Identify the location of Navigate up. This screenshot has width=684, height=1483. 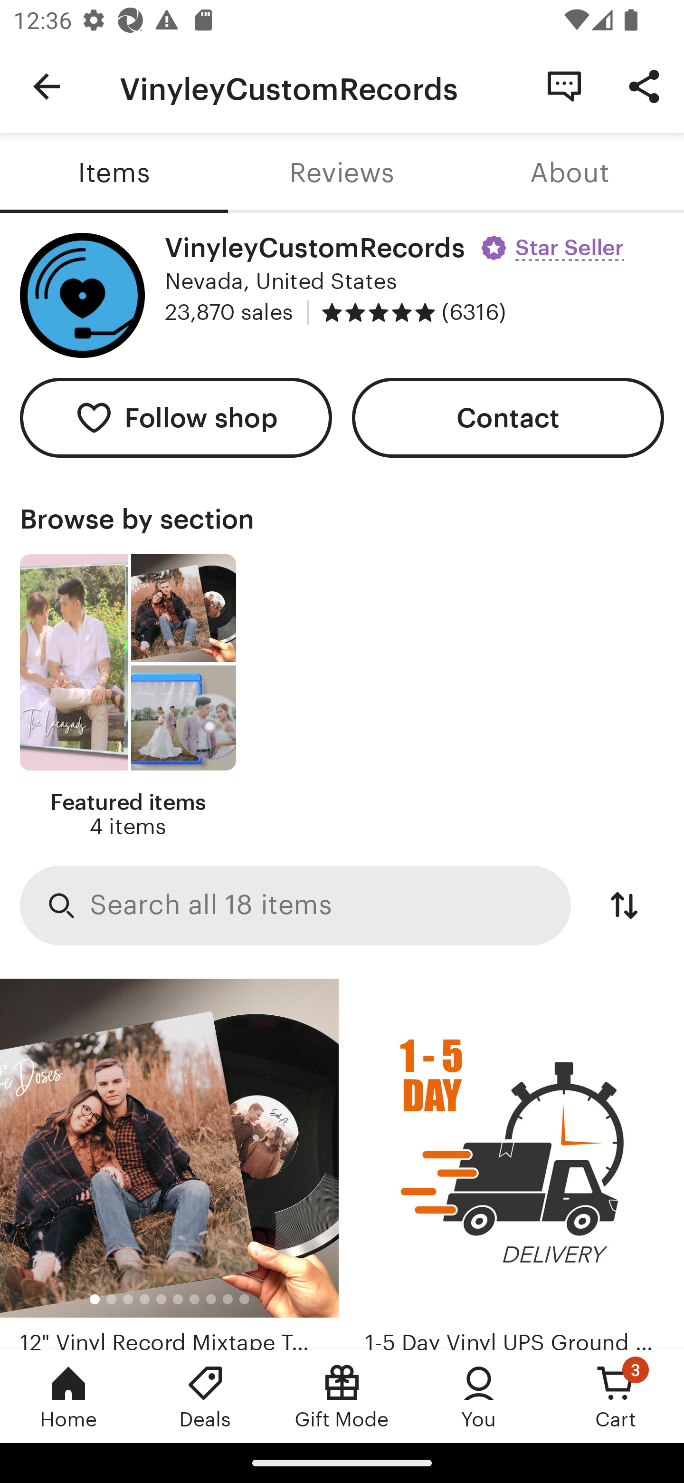
(47, 87).